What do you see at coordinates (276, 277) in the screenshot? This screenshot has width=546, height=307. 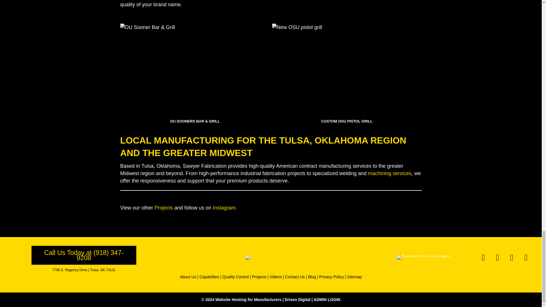 I see `Videos` at bounding box center [276, 277].